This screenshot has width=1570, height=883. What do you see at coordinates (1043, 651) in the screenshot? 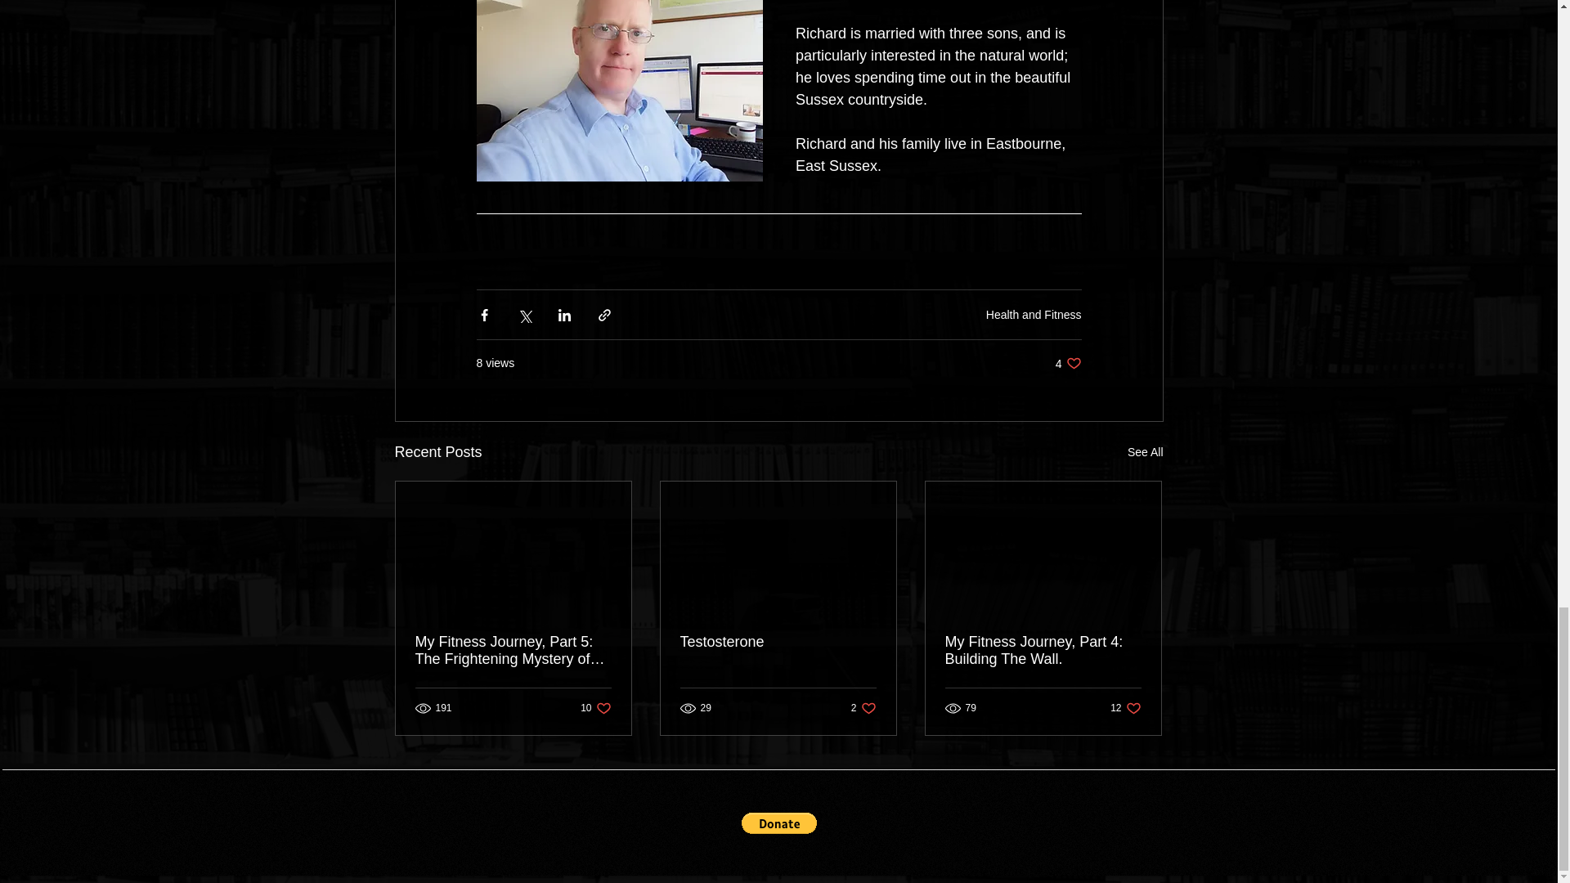
I see `Testosterone` at bounding box center [1043, 651].